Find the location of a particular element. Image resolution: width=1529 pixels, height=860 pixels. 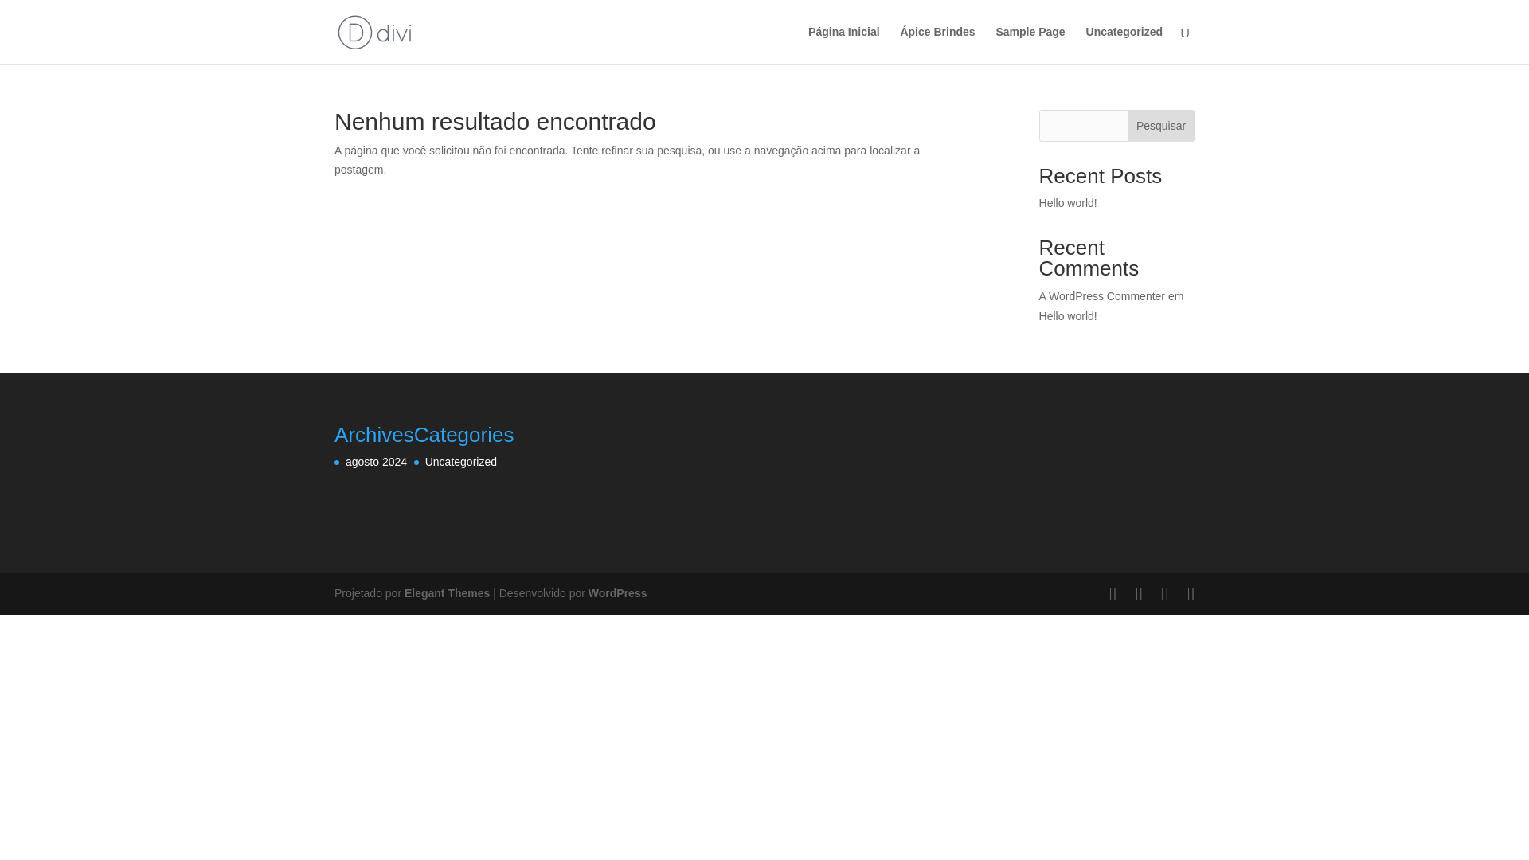

Elegant Themes is located at coordinates (447, 592).